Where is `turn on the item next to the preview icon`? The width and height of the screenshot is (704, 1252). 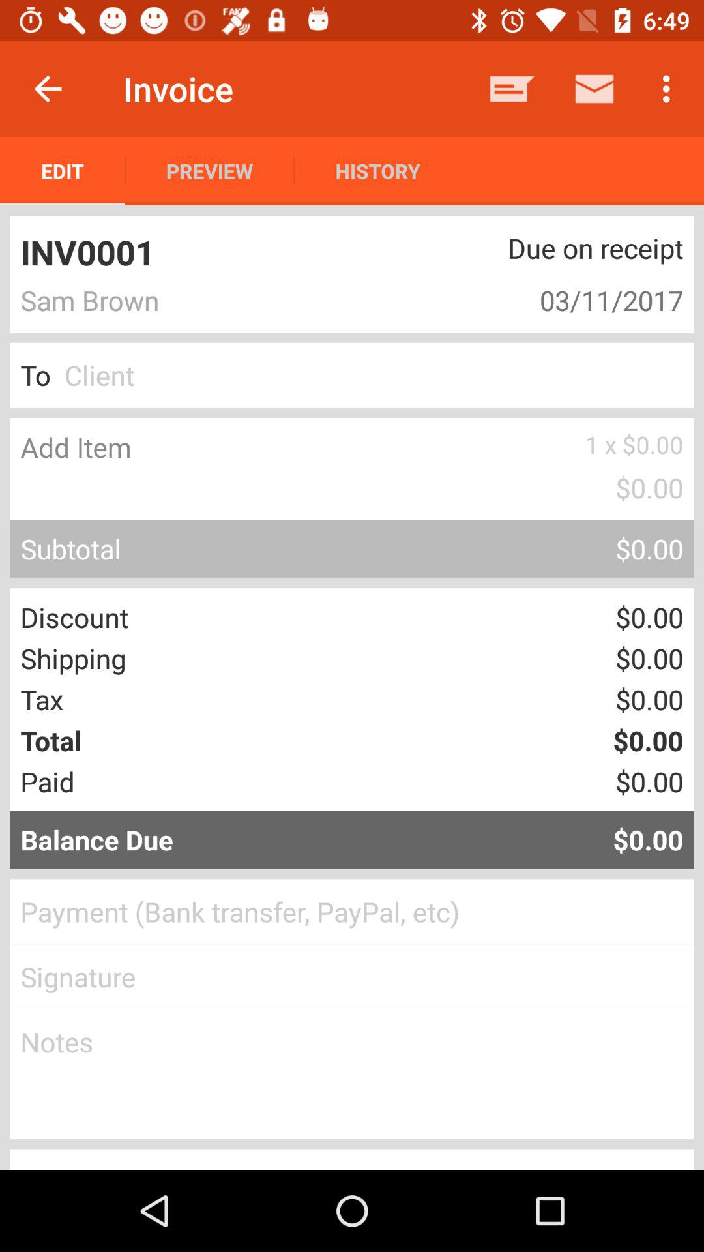
turn on the item next to the preview icon is located at coordinates (377, 171).